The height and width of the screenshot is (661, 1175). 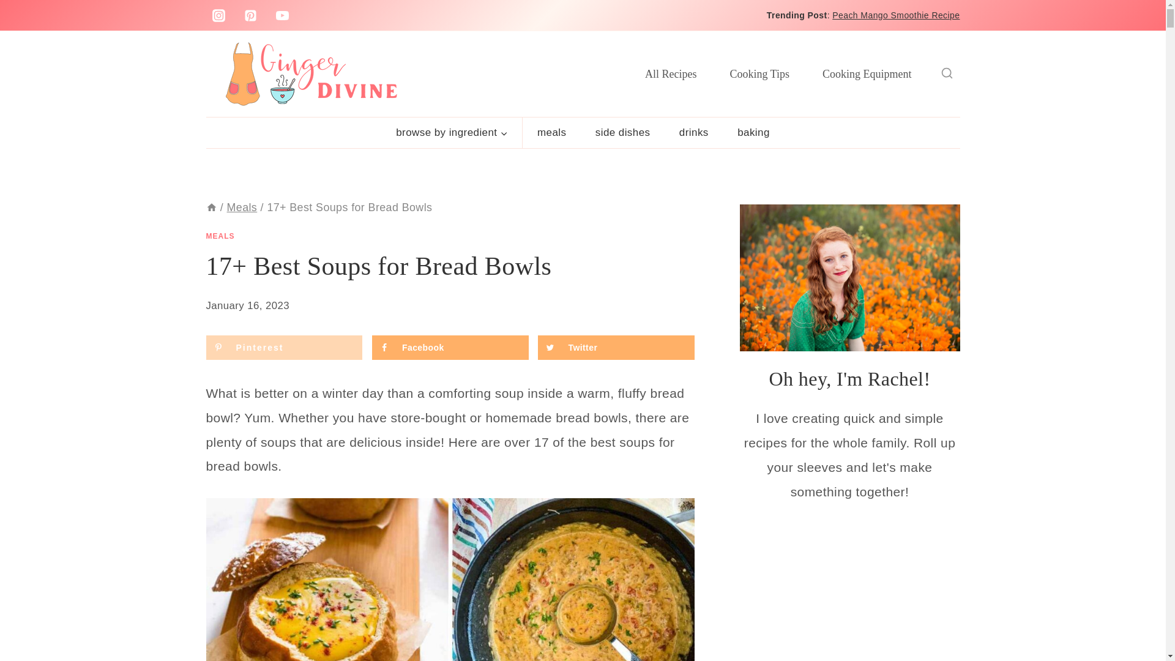 I want to click on MEALS, so click(x=220, y=236).